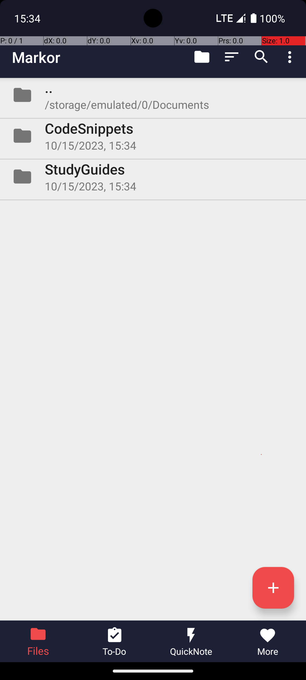 This screenshot has height=680, width=306. I want to click on Folder StudyGuides , so click(153, 177).